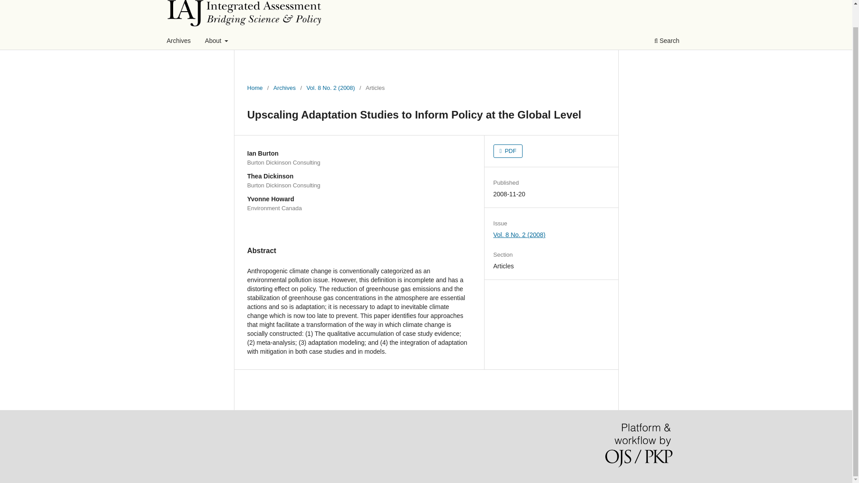 The height and width of the screenshot is (483, 859). I want to click on Archives, so click(179, 42).